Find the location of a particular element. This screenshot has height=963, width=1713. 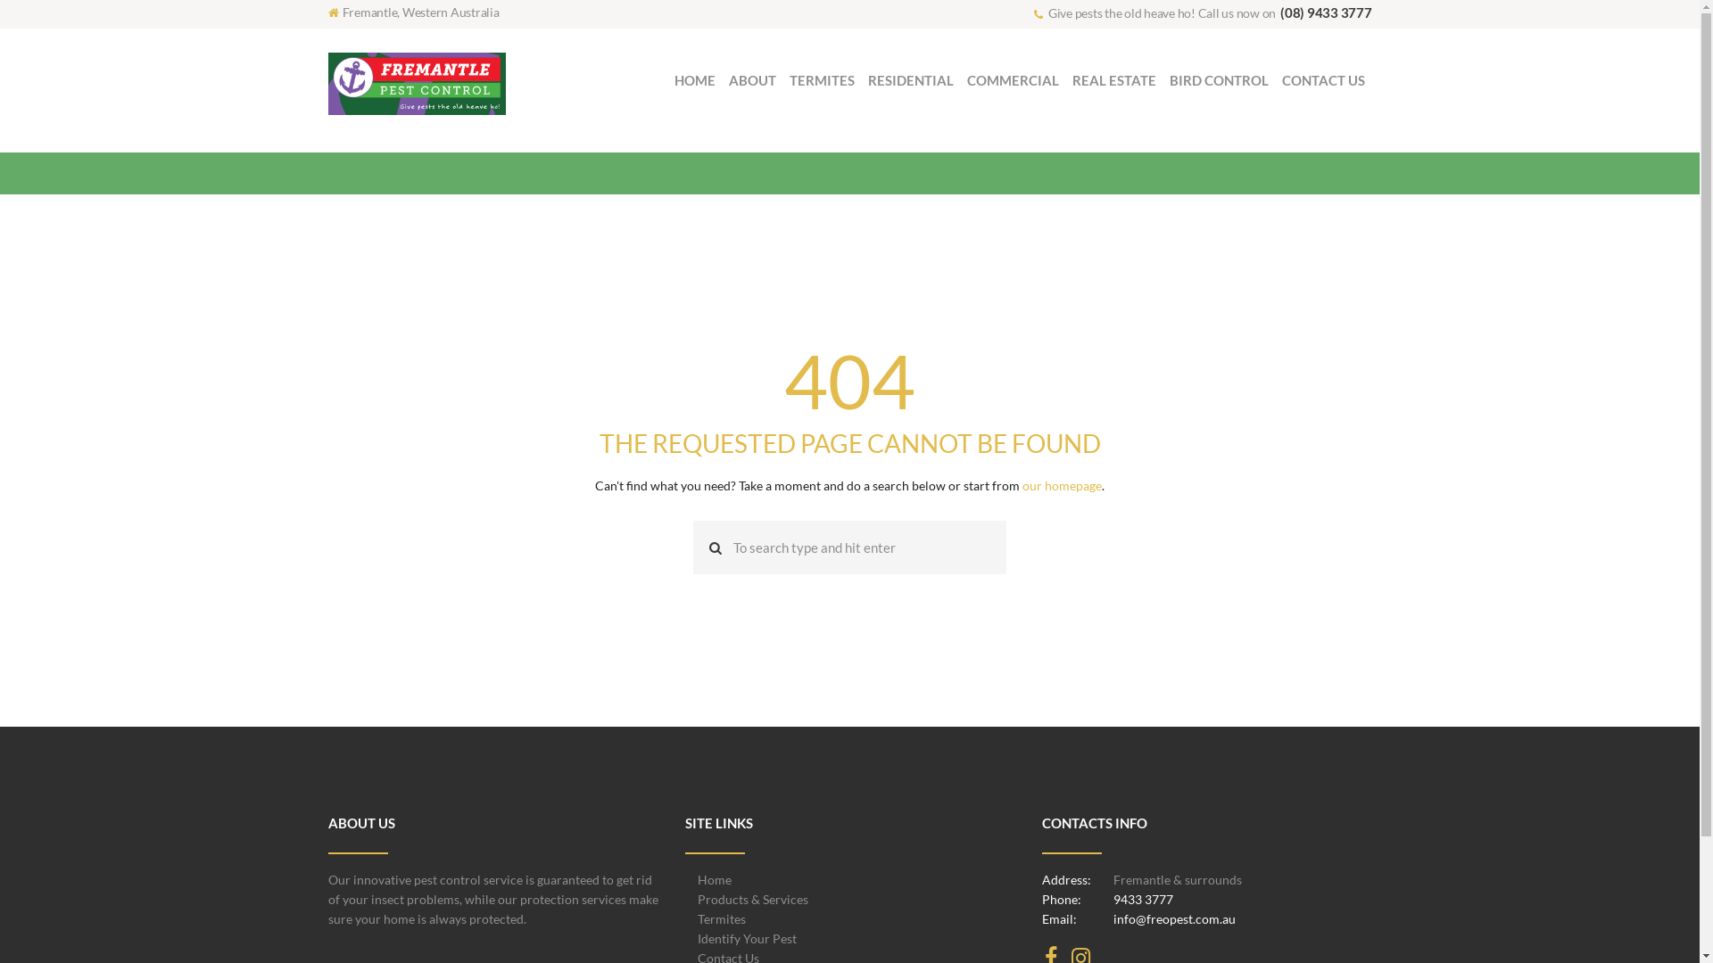

our homepage is located at coordinates (1062, 485).